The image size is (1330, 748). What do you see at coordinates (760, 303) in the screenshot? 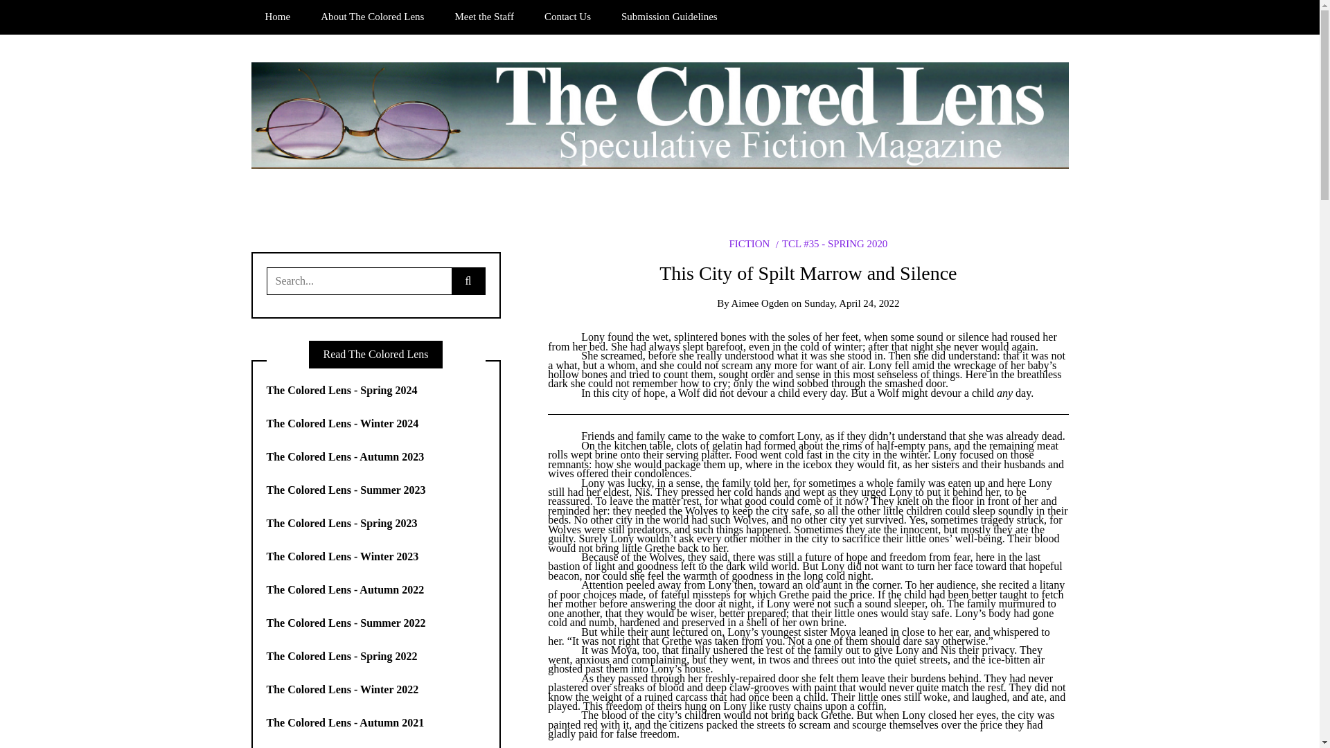
I see `Posts by Aimee Ogden` at bounding box center [760, 303].